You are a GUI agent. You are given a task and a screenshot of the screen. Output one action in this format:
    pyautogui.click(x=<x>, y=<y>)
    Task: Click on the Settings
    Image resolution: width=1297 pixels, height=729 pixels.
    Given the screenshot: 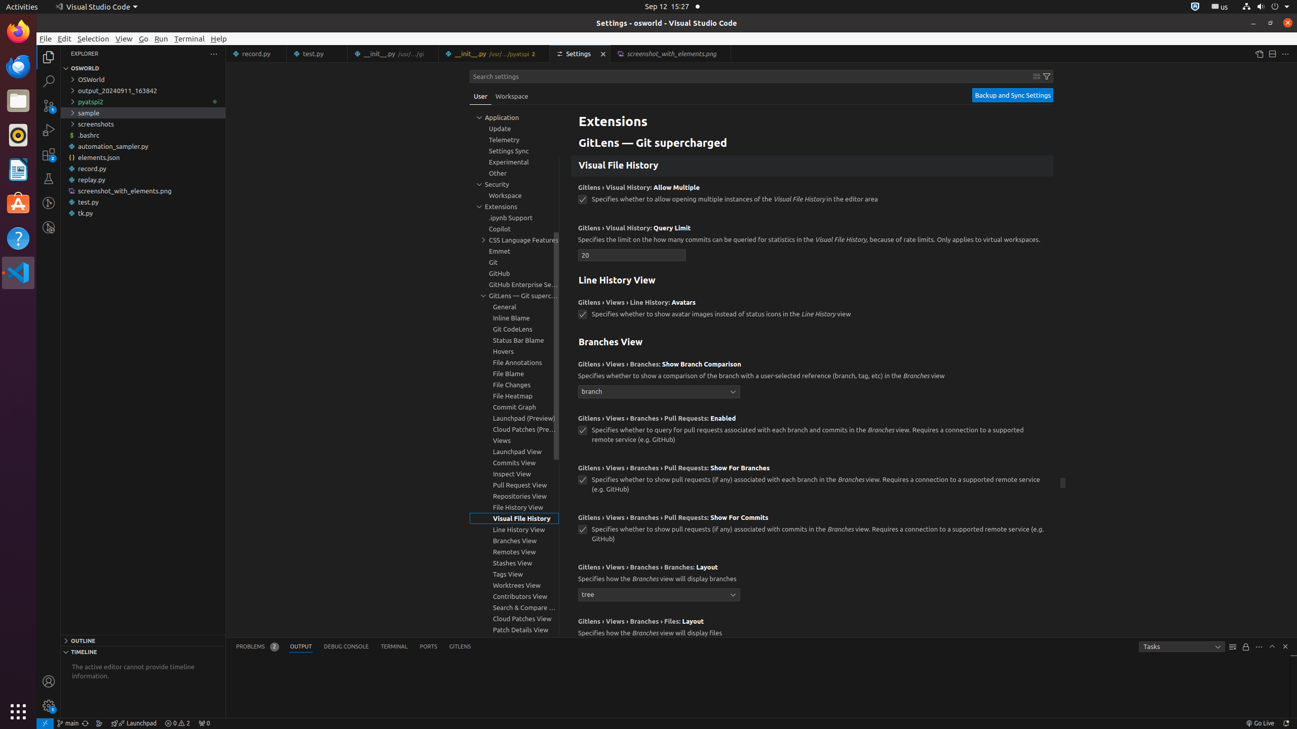 What is the action you would take?
    pyautogui.click(x=581, y=54)
    